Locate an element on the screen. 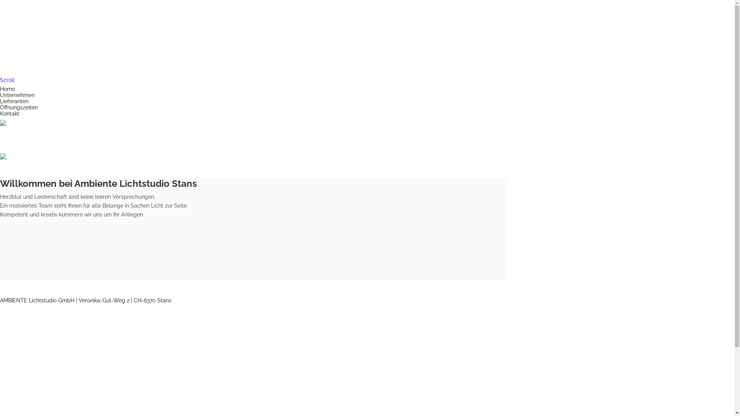 The width and height of the screenshot is (740, 416). Kontakt is located at coordinates (10, 114).